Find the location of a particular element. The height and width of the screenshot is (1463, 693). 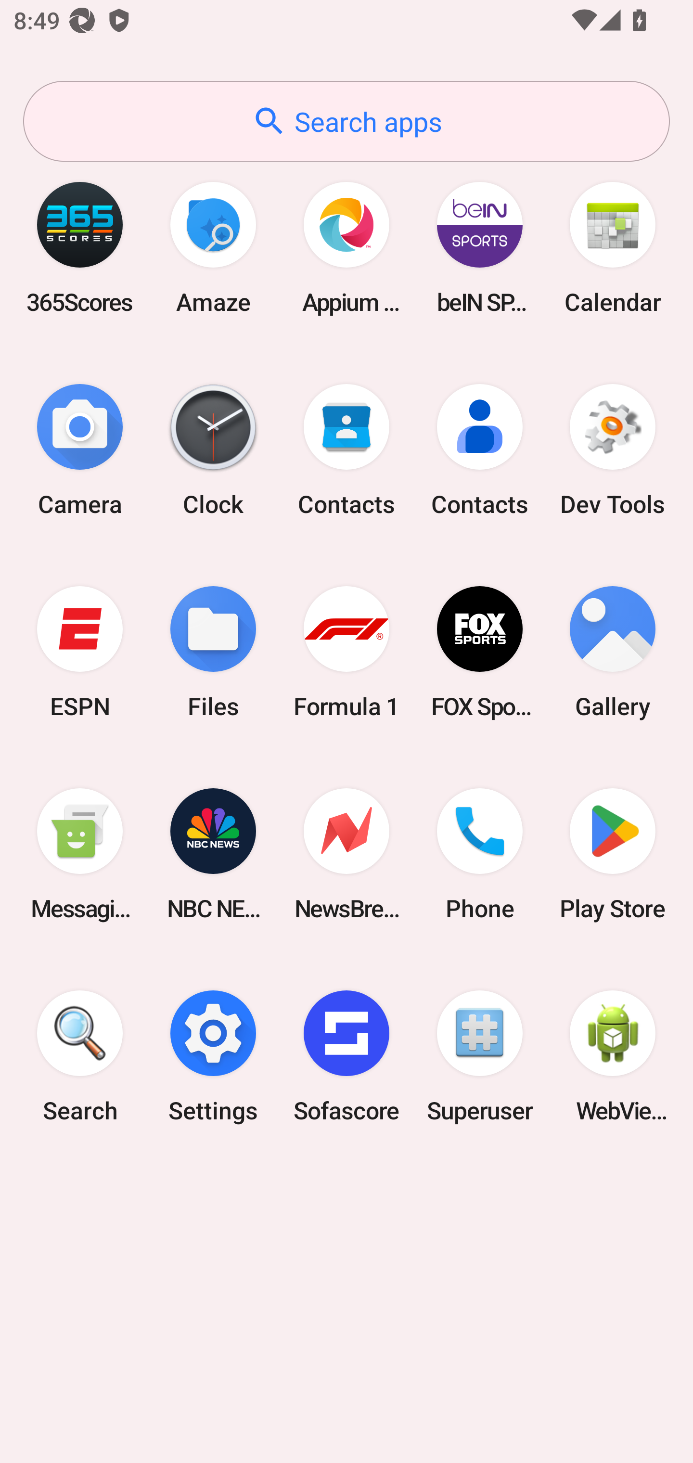

Play Store is located at coordinates (613, 854).